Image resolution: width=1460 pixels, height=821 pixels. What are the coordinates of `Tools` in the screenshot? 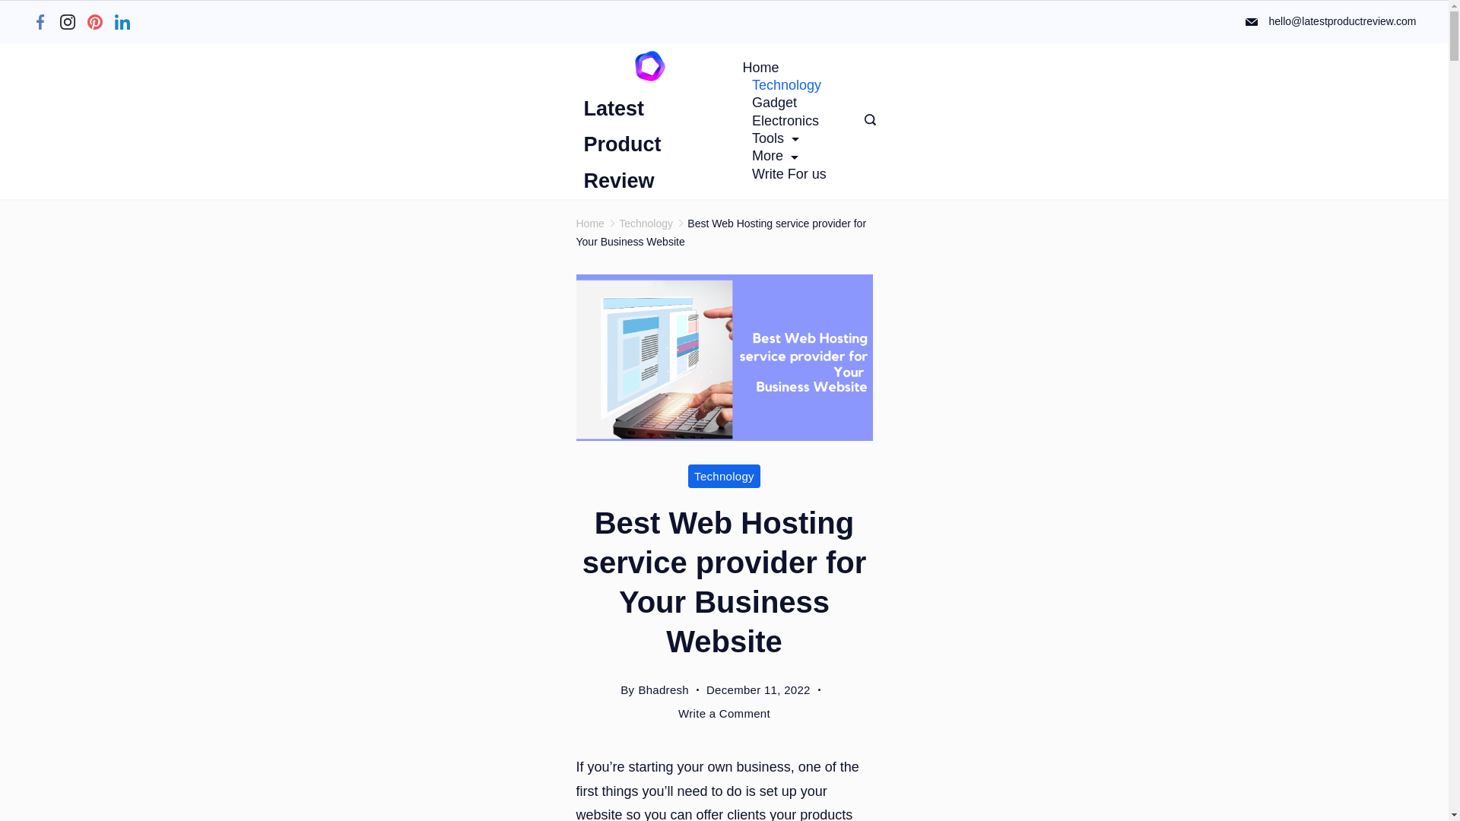 It's located at (775, 138).